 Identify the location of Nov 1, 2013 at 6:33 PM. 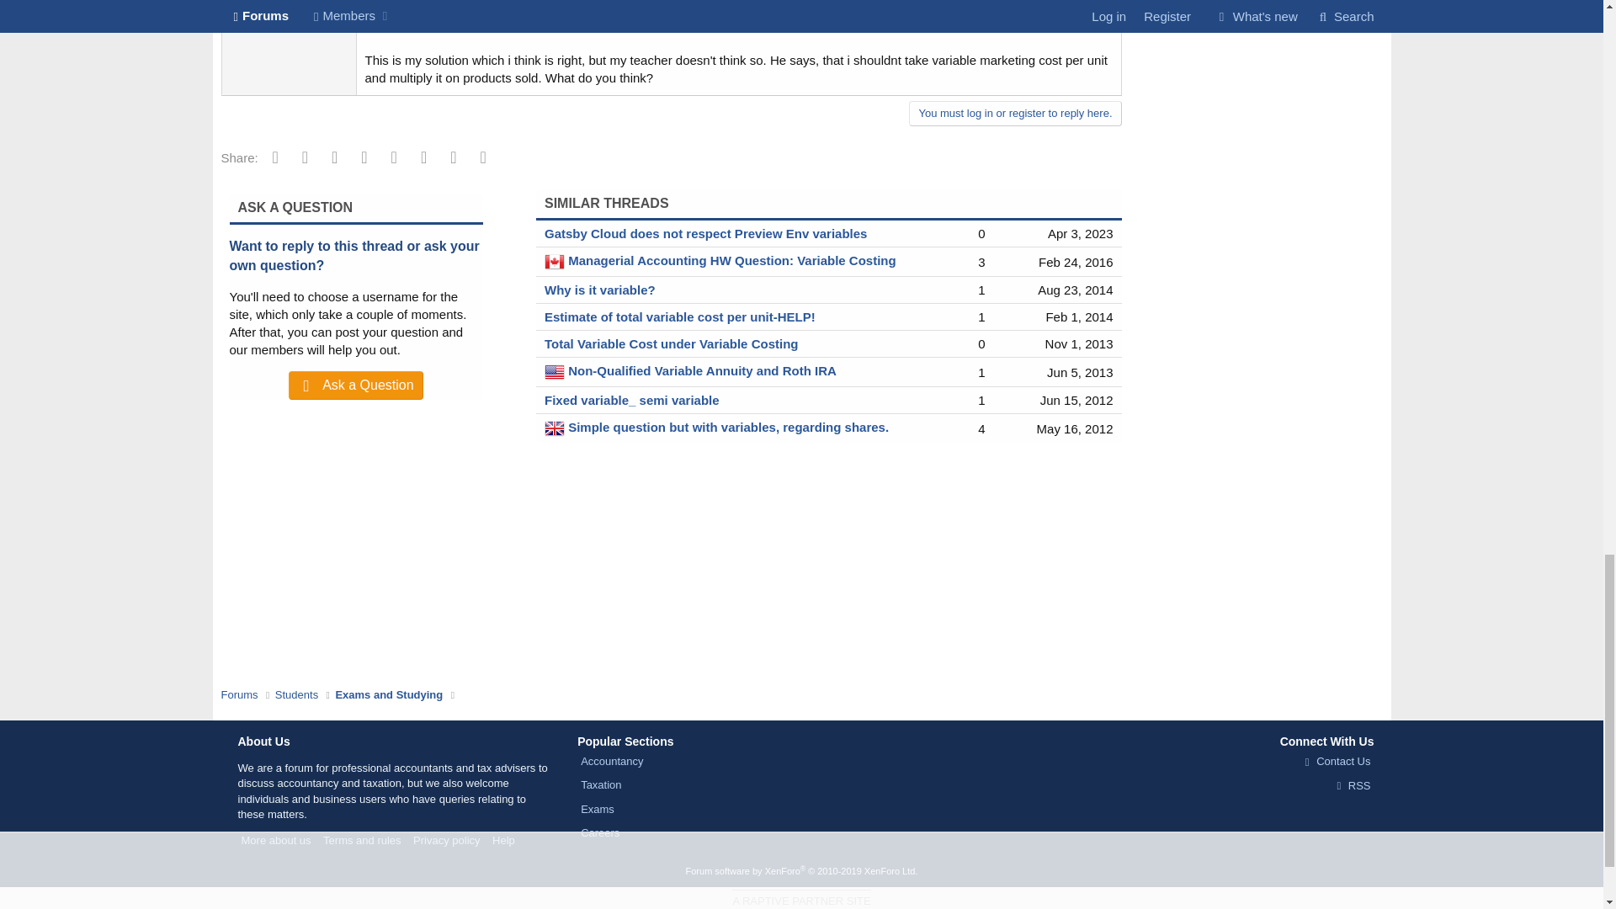
(1079, 343).